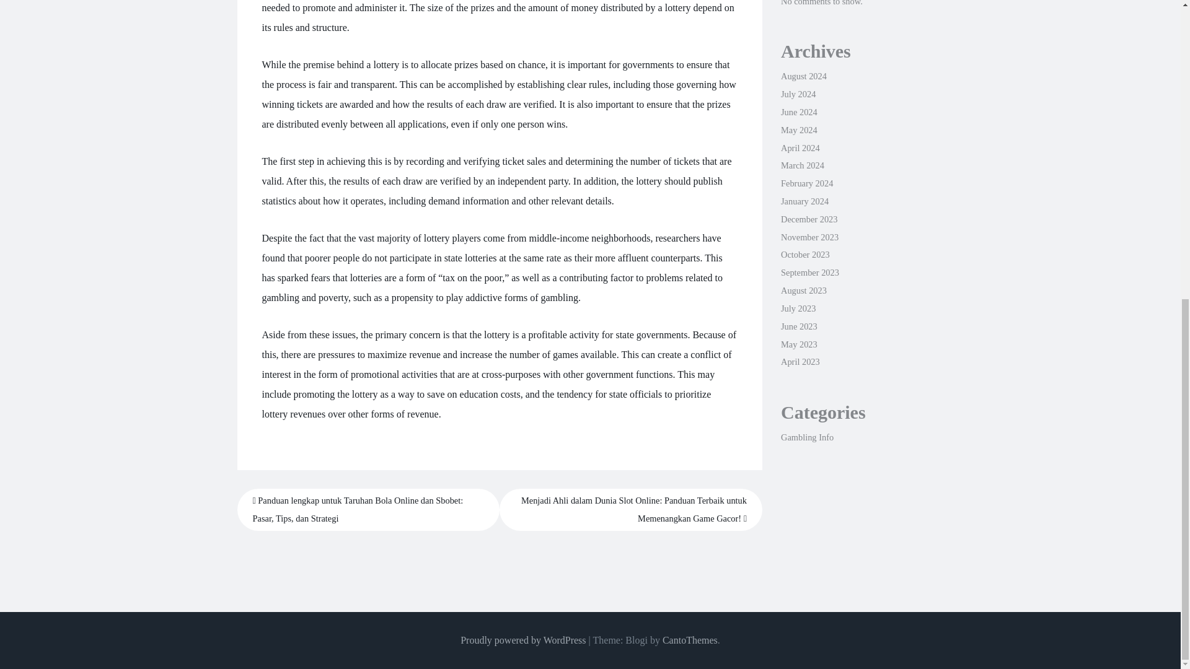  I want to click on August 2023, so click(803, 291).